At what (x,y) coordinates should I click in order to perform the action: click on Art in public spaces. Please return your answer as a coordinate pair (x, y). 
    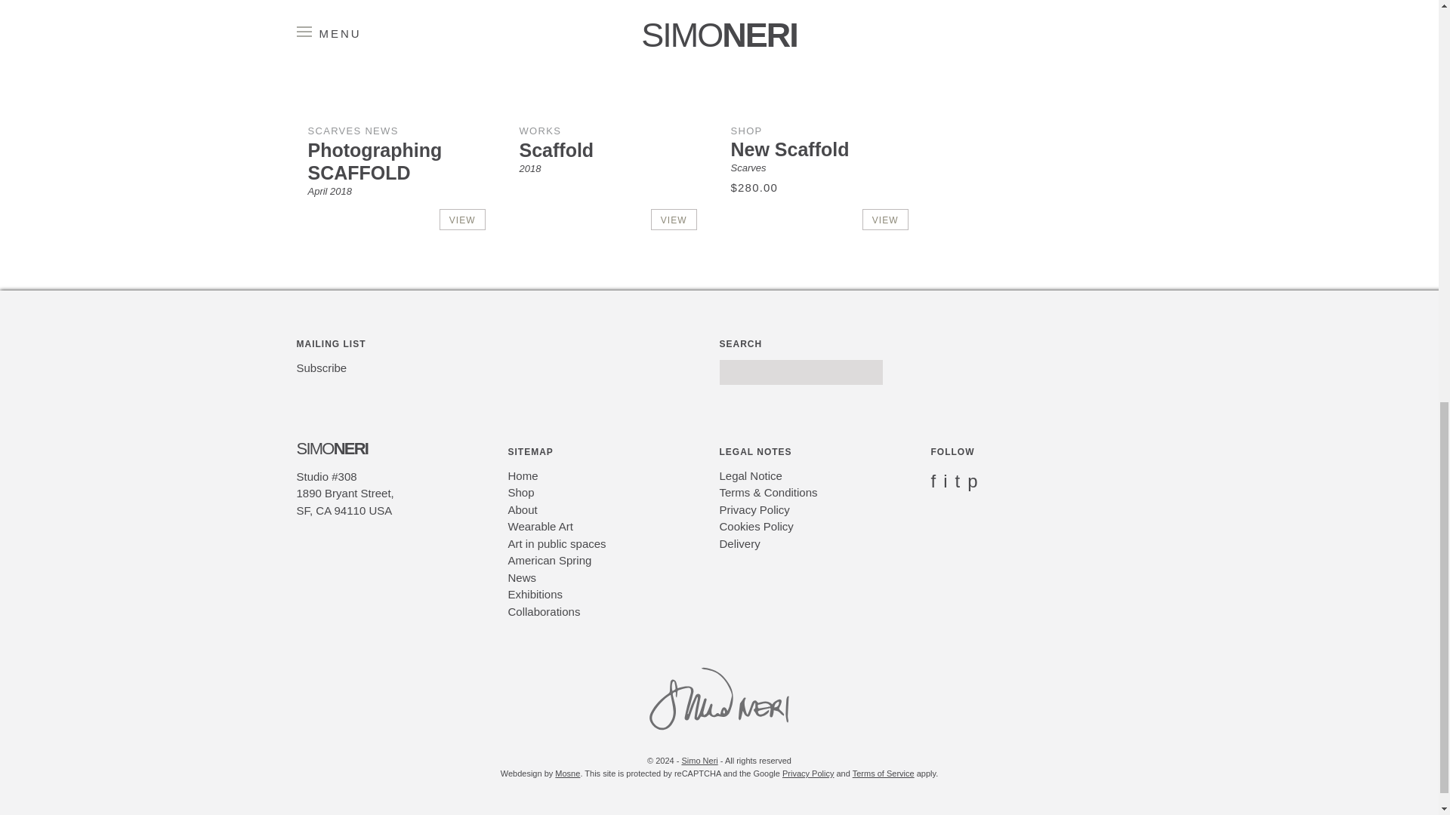
    Looking at the image, I should click on (557, 543).